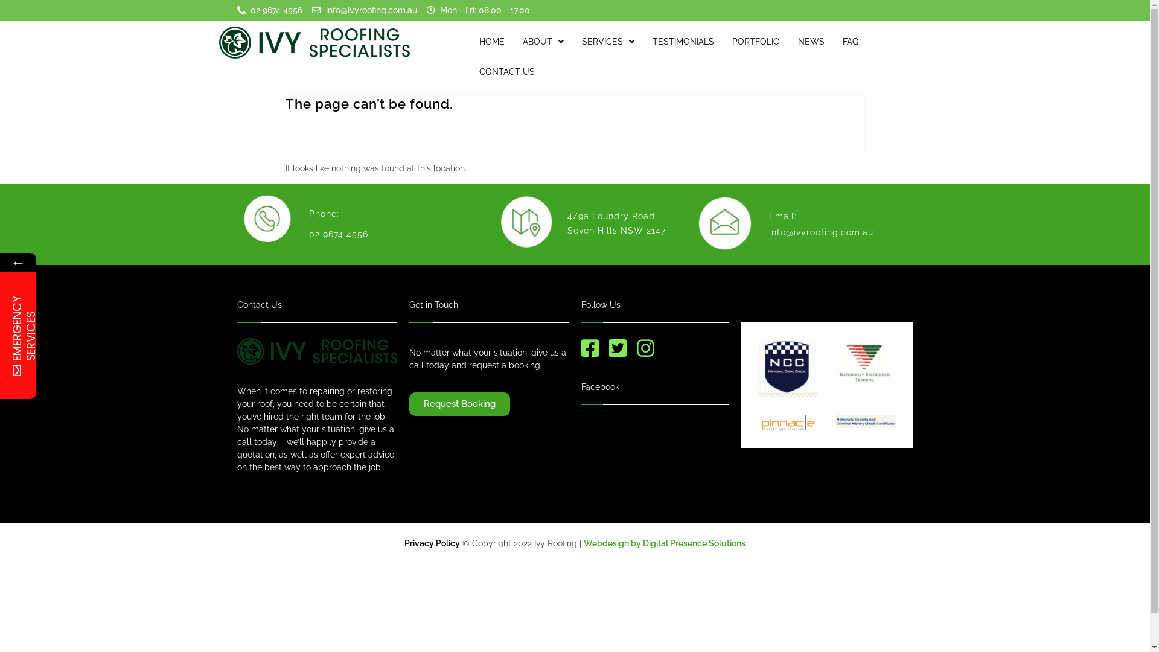  Describe the element at coordinates (811, 42) in the screenshot. I see `NEWS` at that location.